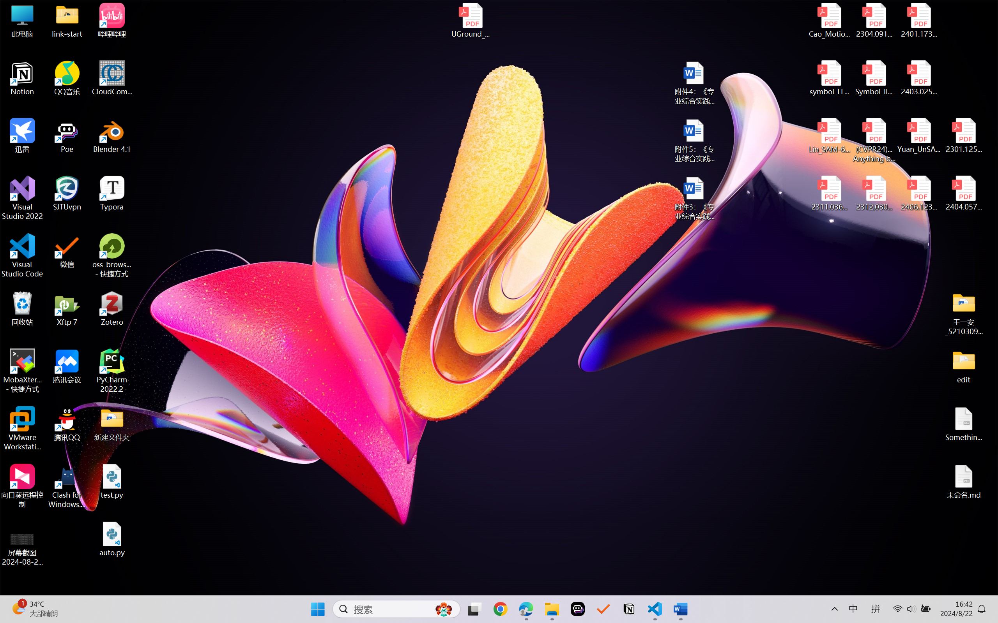  Describe the element at coordinates (112, 78) in the screenshot. I see `CloudCompare` at that location.